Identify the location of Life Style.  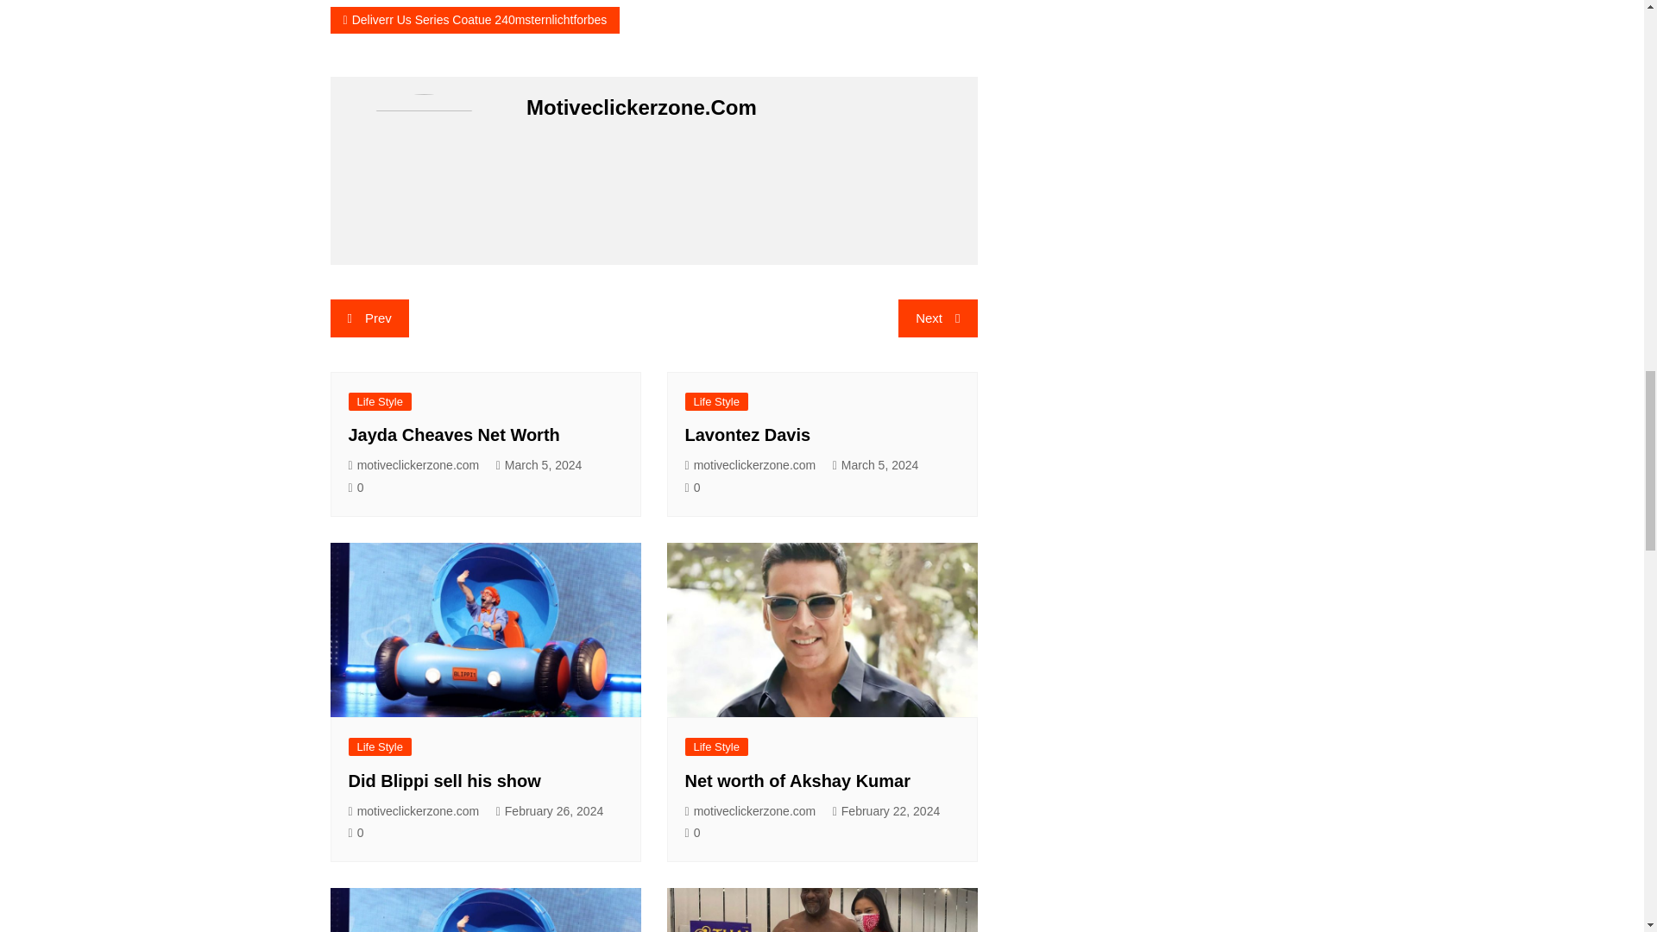
(716, 401).